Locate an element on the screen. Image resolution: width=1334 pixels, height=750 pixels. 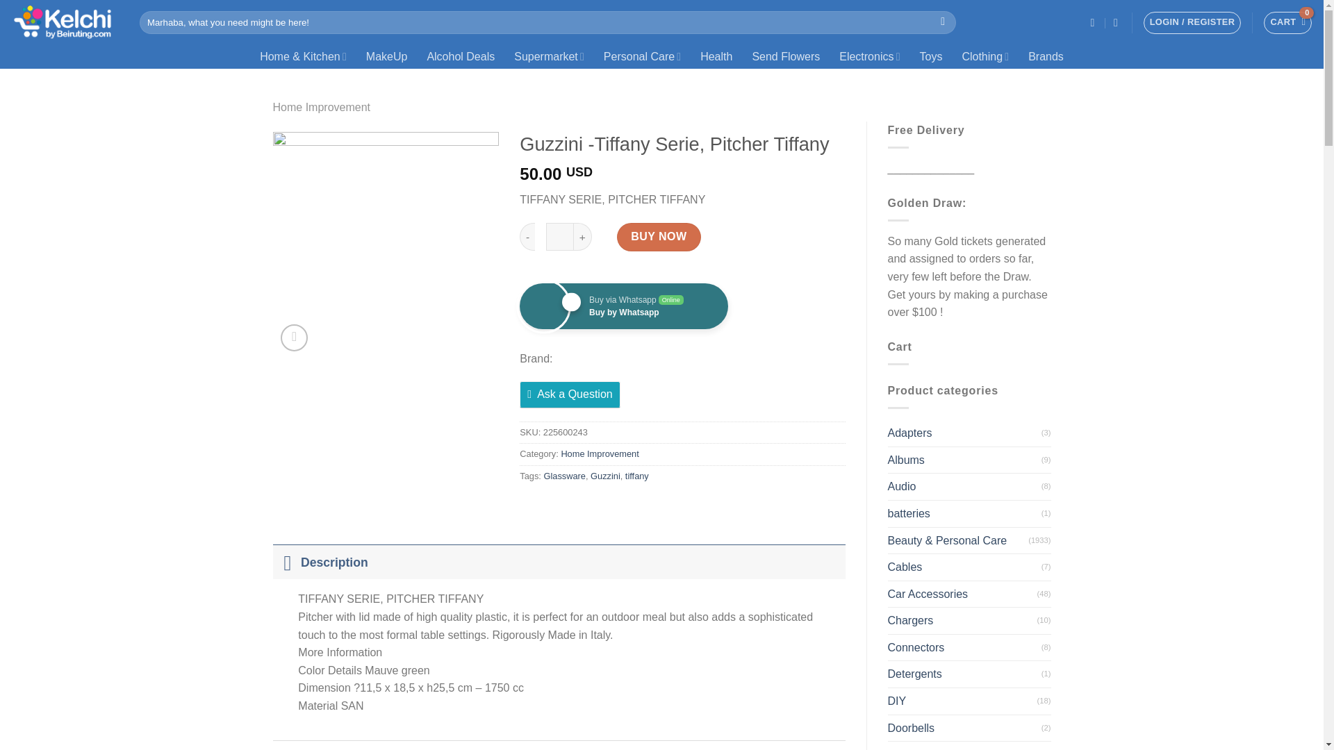
MakeUp is located at coordinates (386, 56).